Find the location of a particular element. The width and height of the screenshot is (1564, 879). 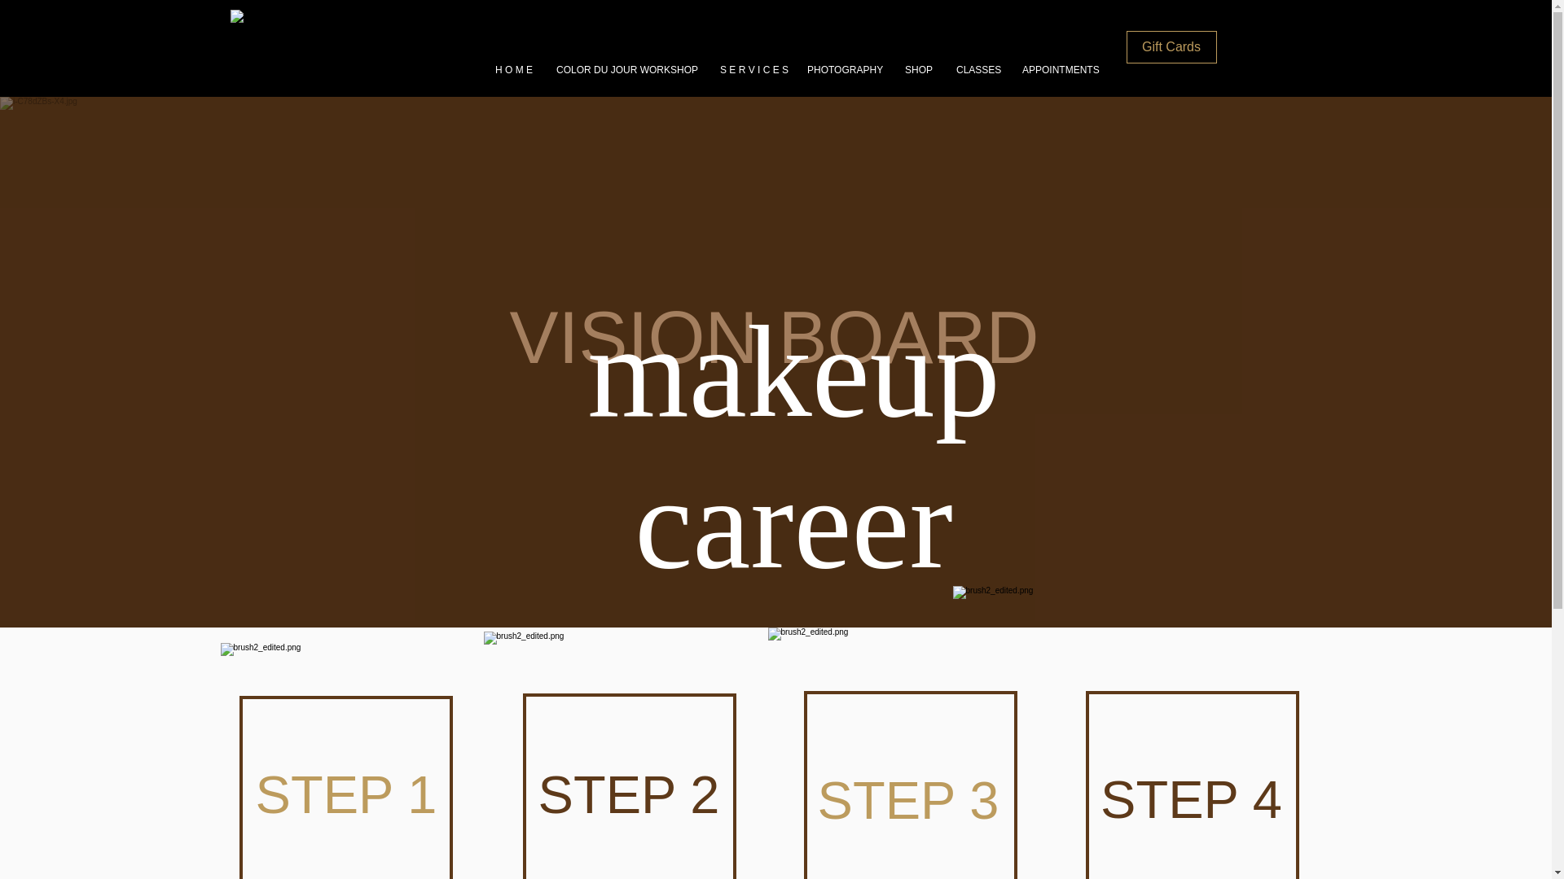

CDJ copy.jpg is located at coordinates (293, 46).